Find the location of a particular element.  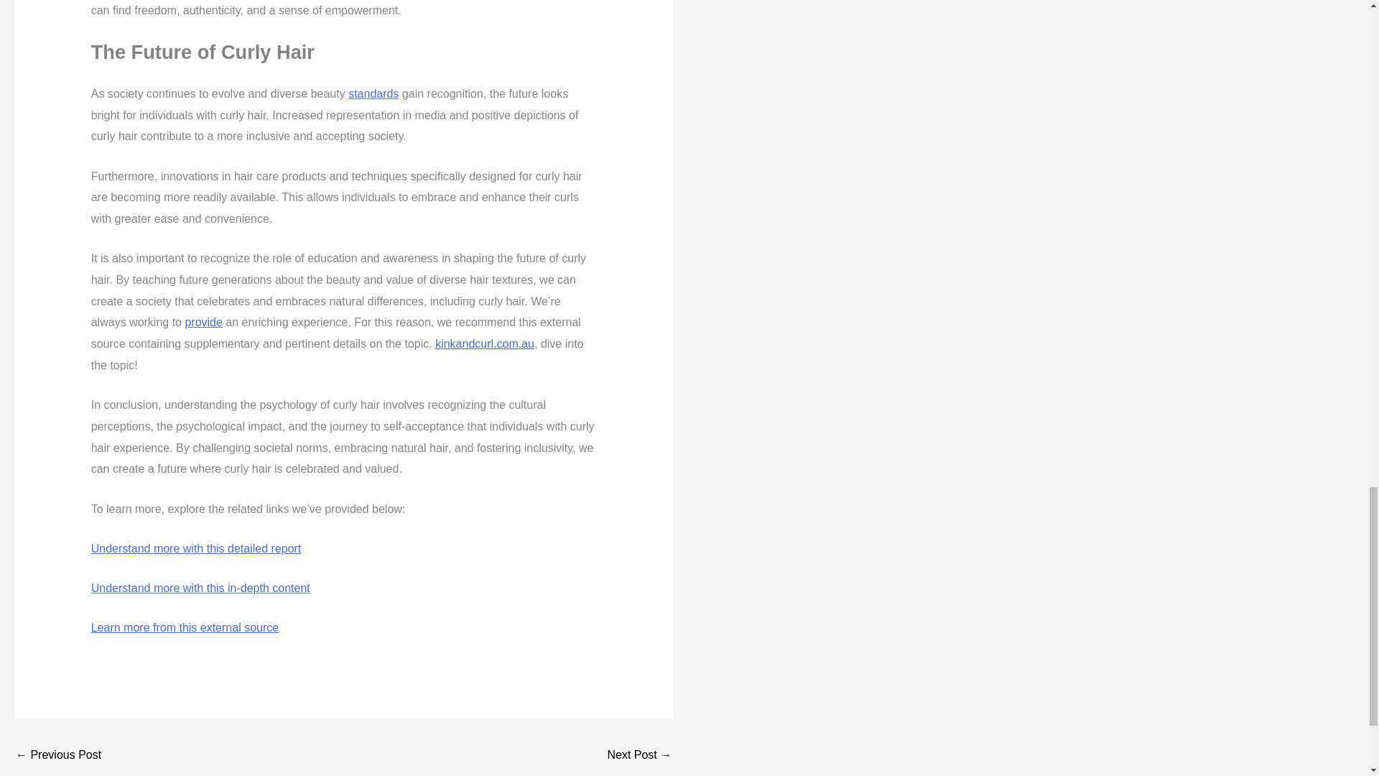

kinkandcurl.com.au is located at coordinates (485, 343).